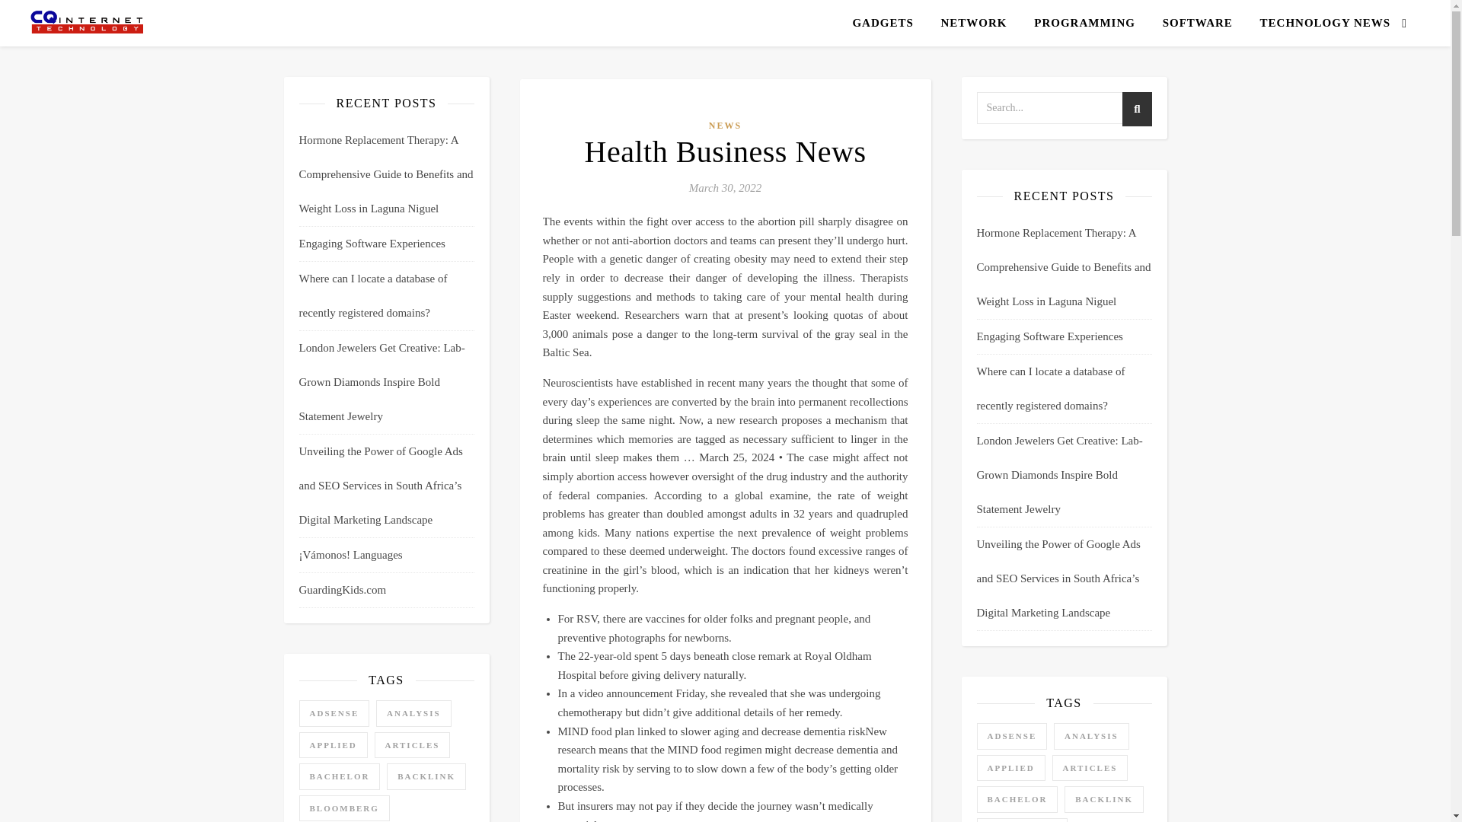 This screenshot has height=822, width=1462. What do you see at coordinates (334, 713) in the screenshot?
I see `ADSENSE` at bounding box center [334, 713].